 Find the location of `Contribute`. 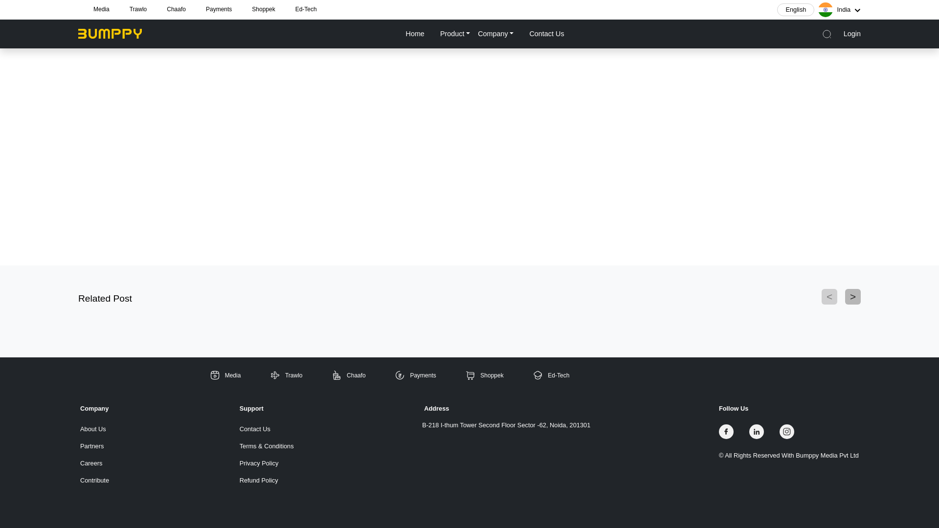

Contribute is located at coordinates (94, 480).